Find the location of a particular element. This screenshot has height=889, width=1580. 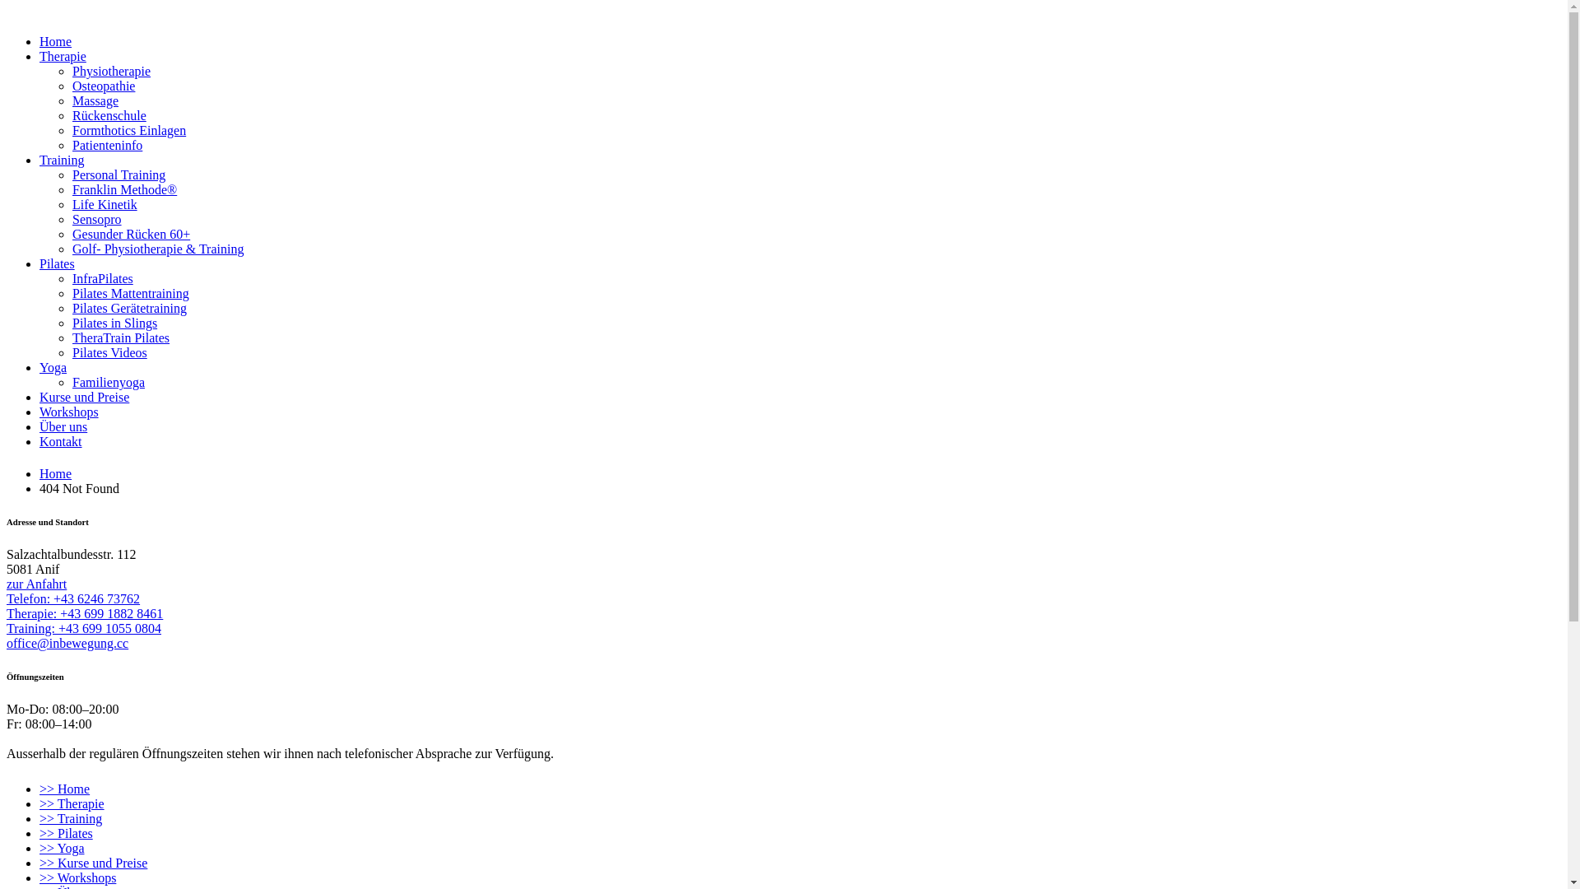

Training: +43 699 1055 0804 is located at coordinates (84, 629).